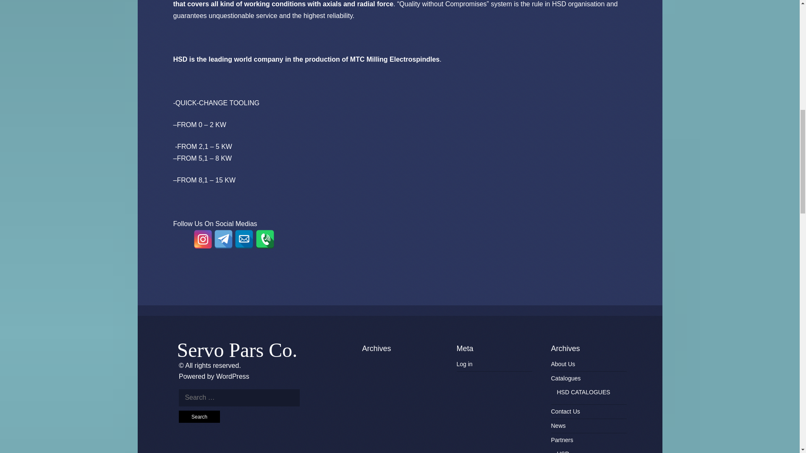 The height and width of the screenshot is (453, 806). Describe the element at coordinates (199, 416) in the screenshot. I see `Search` at that location.